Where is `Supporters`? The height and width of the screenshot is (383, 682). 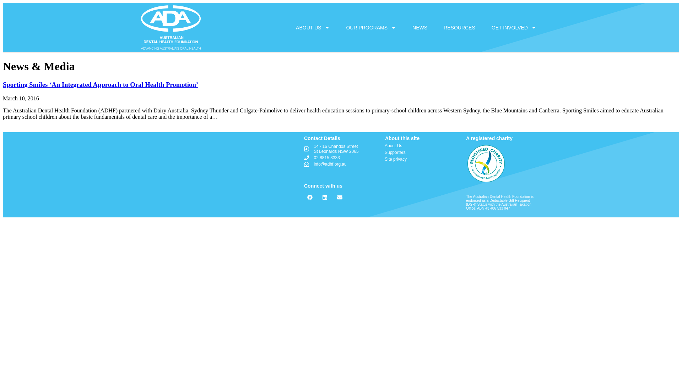
Supporters is located at coordinates (421, 152).